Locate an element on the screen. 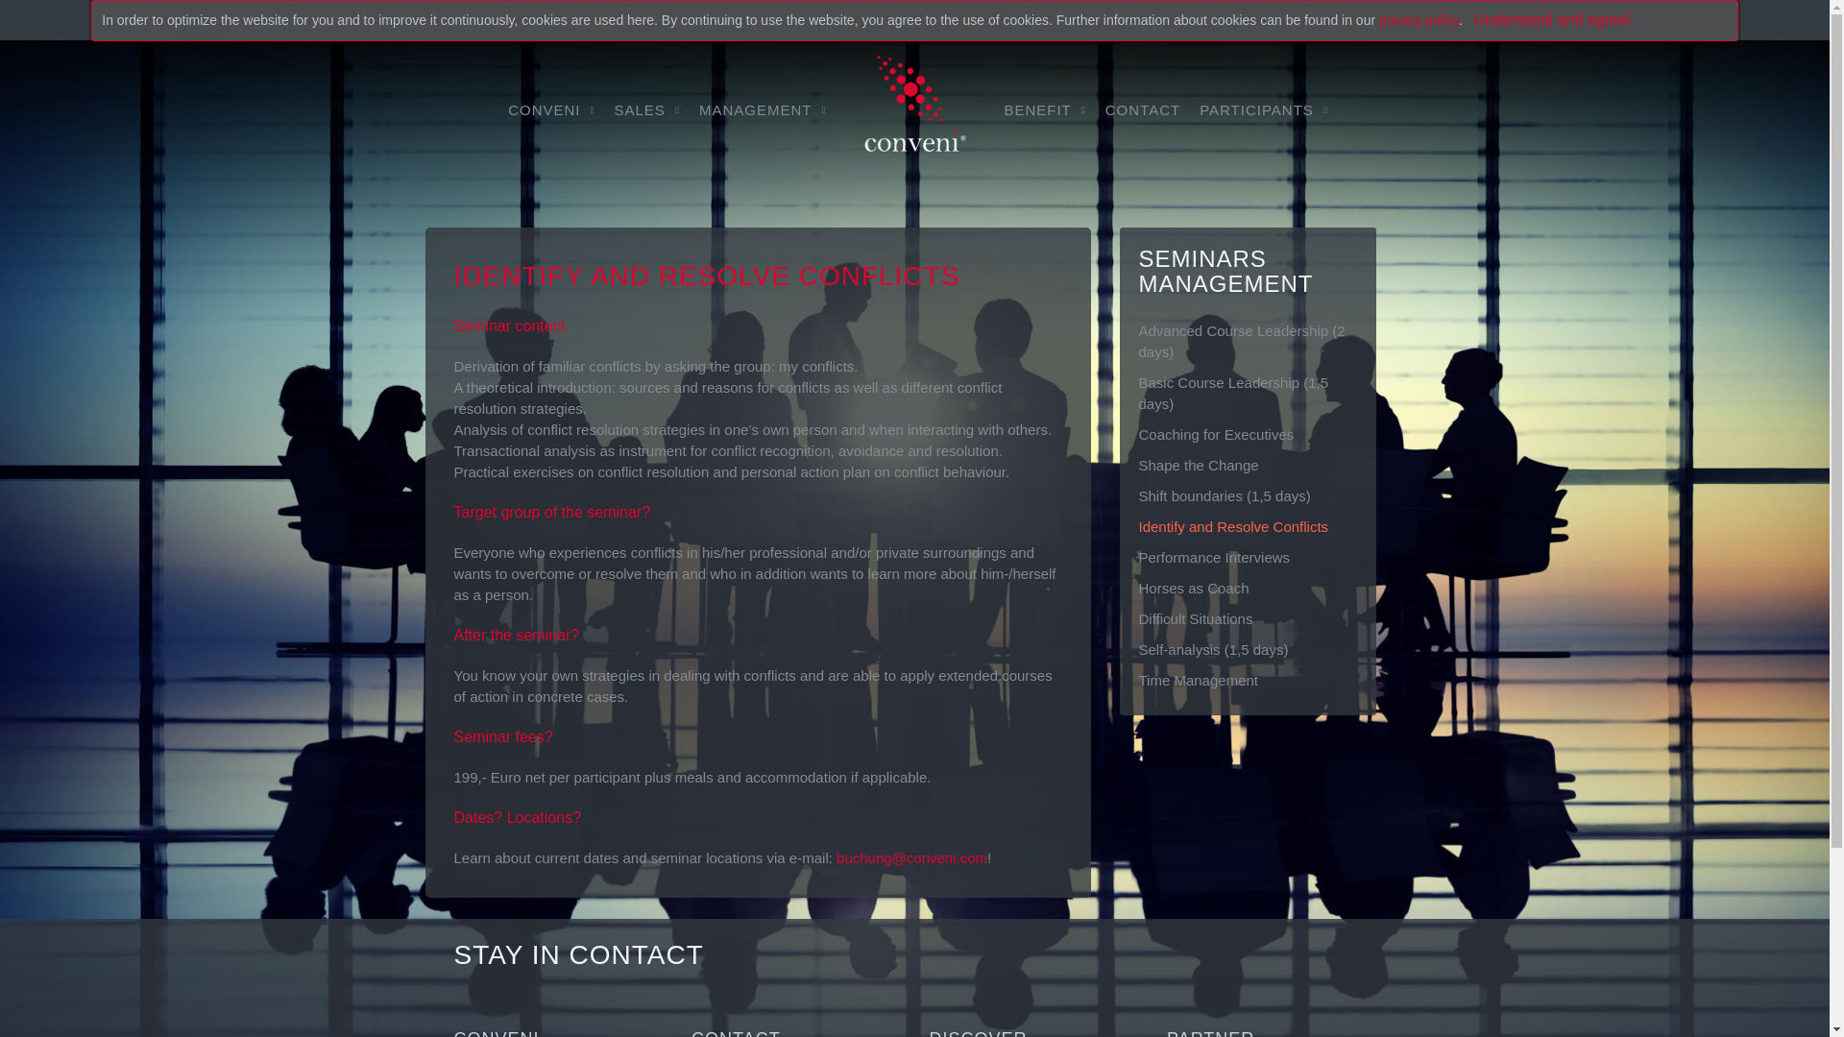  Difficult Situations is located at coordinates (1247, 618).